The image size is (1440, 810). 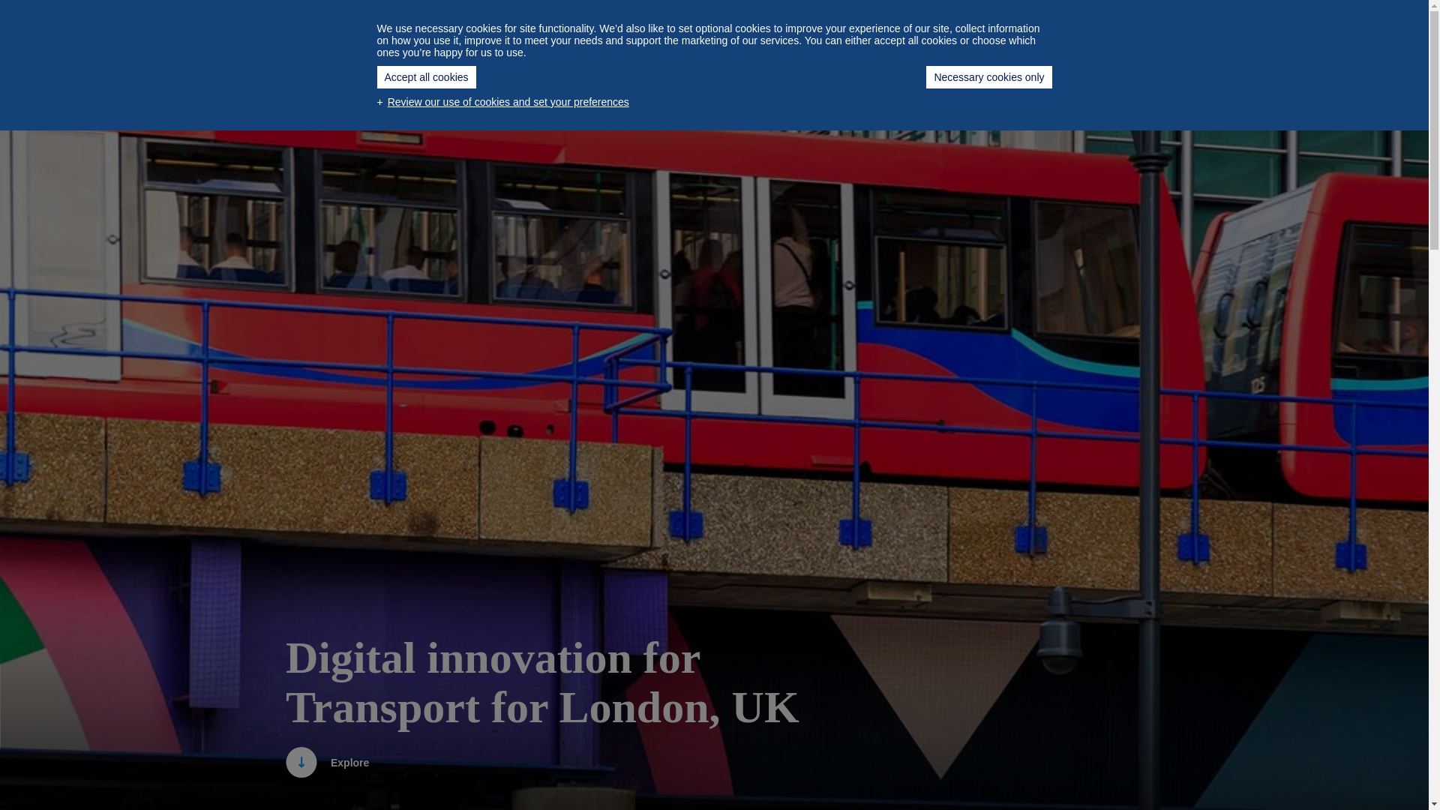 I want to click on People, so click(x=568, y=25).